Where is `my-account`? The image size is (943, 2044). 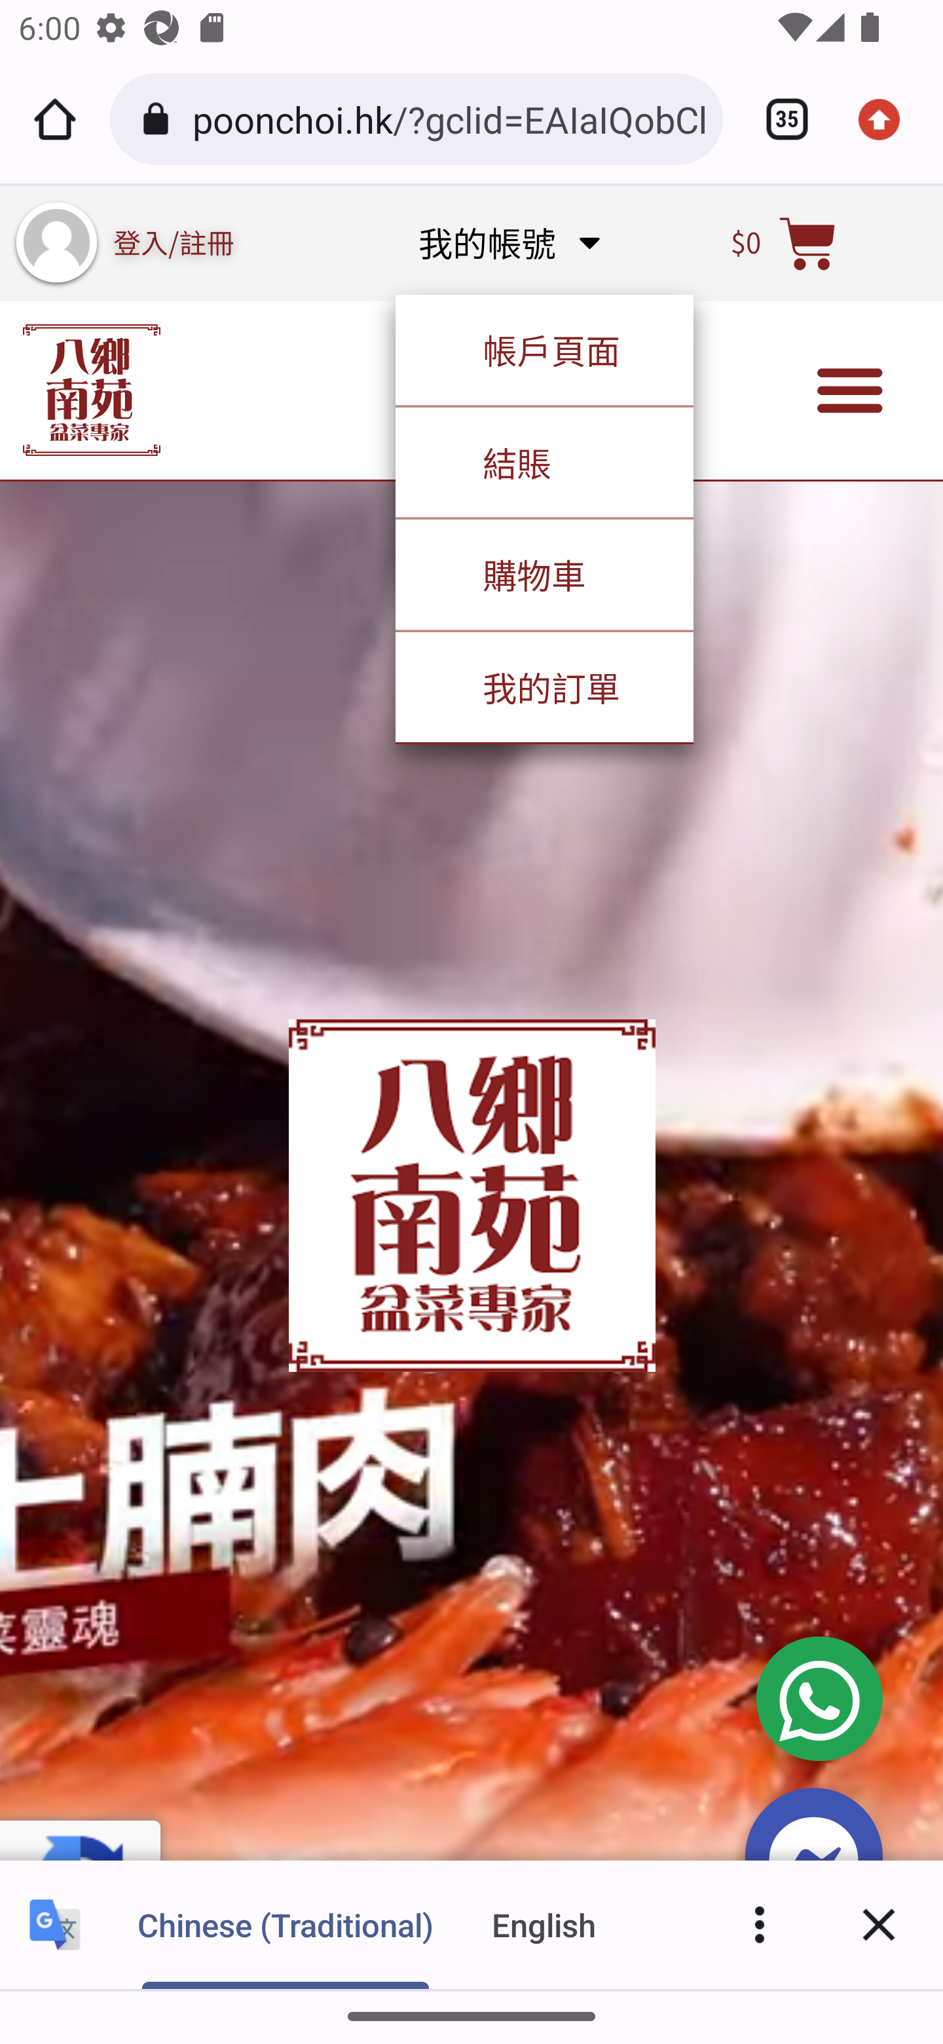 my-account is located at coordinates (56, 242).